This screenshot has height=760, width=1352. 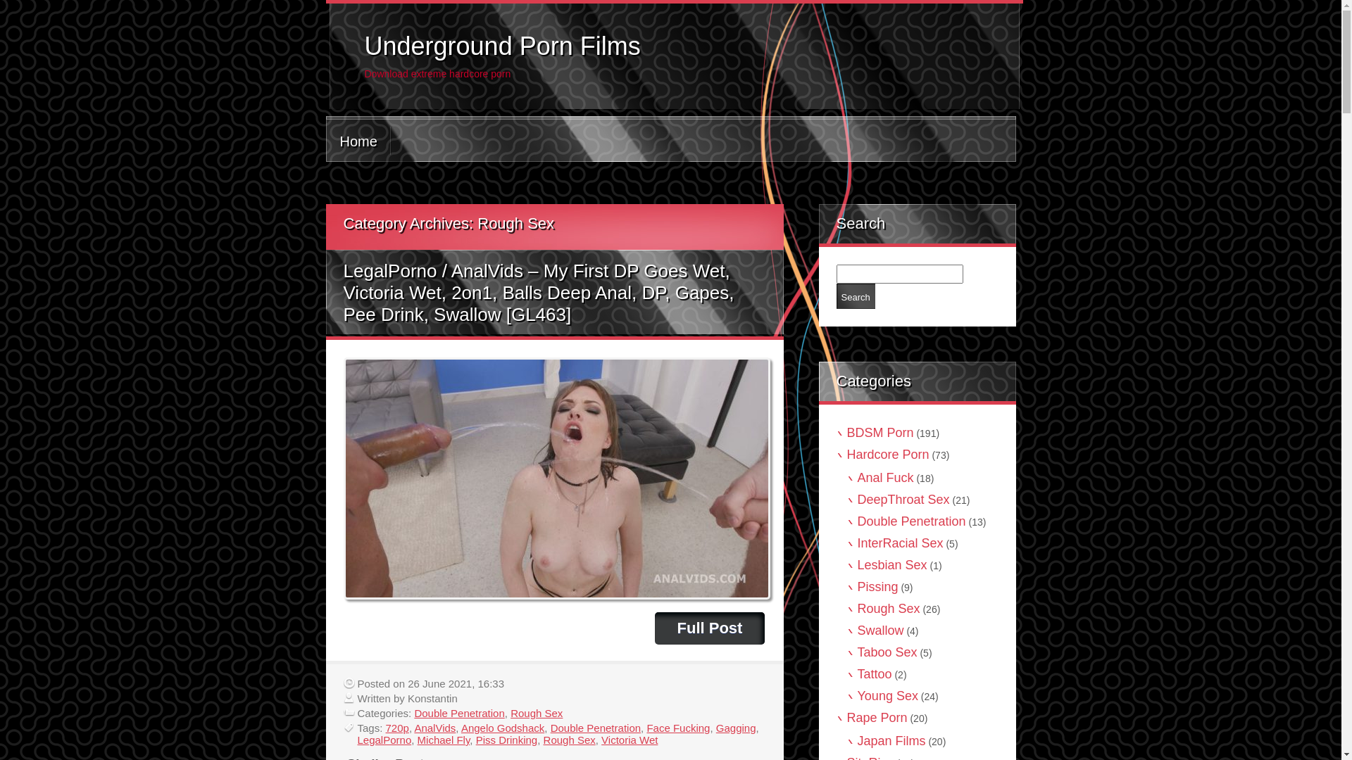 I want to click on Underground Porn Films, so click(x=503, y=46).